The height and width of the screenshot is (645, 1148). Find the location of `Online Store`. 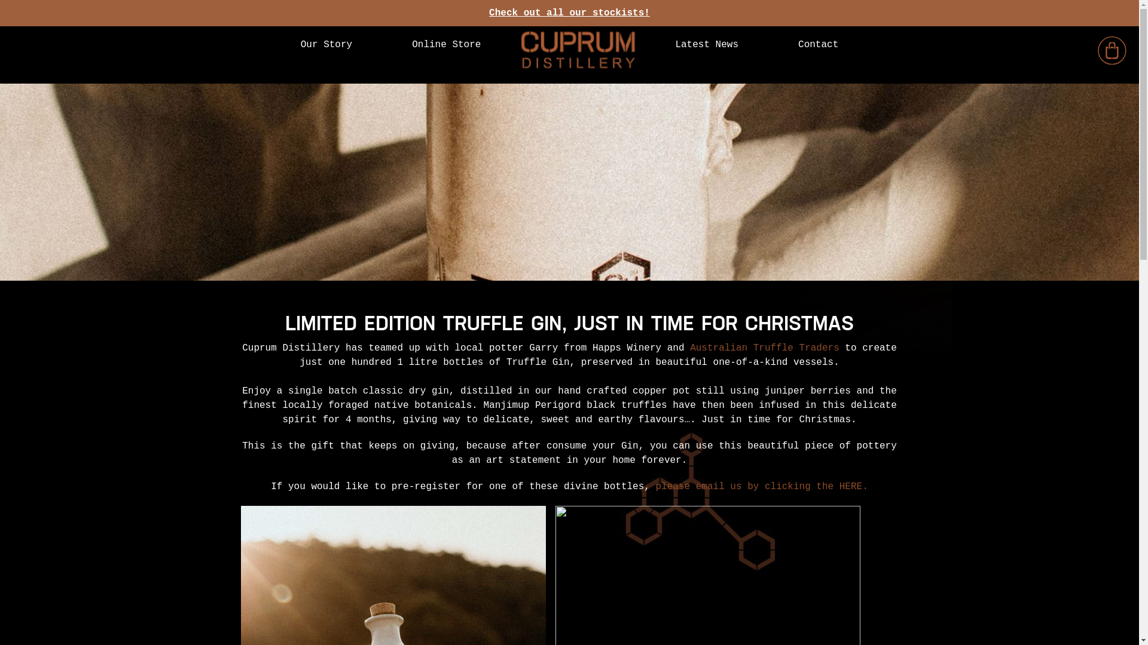

Online Store is located at coordinates (446, 44).